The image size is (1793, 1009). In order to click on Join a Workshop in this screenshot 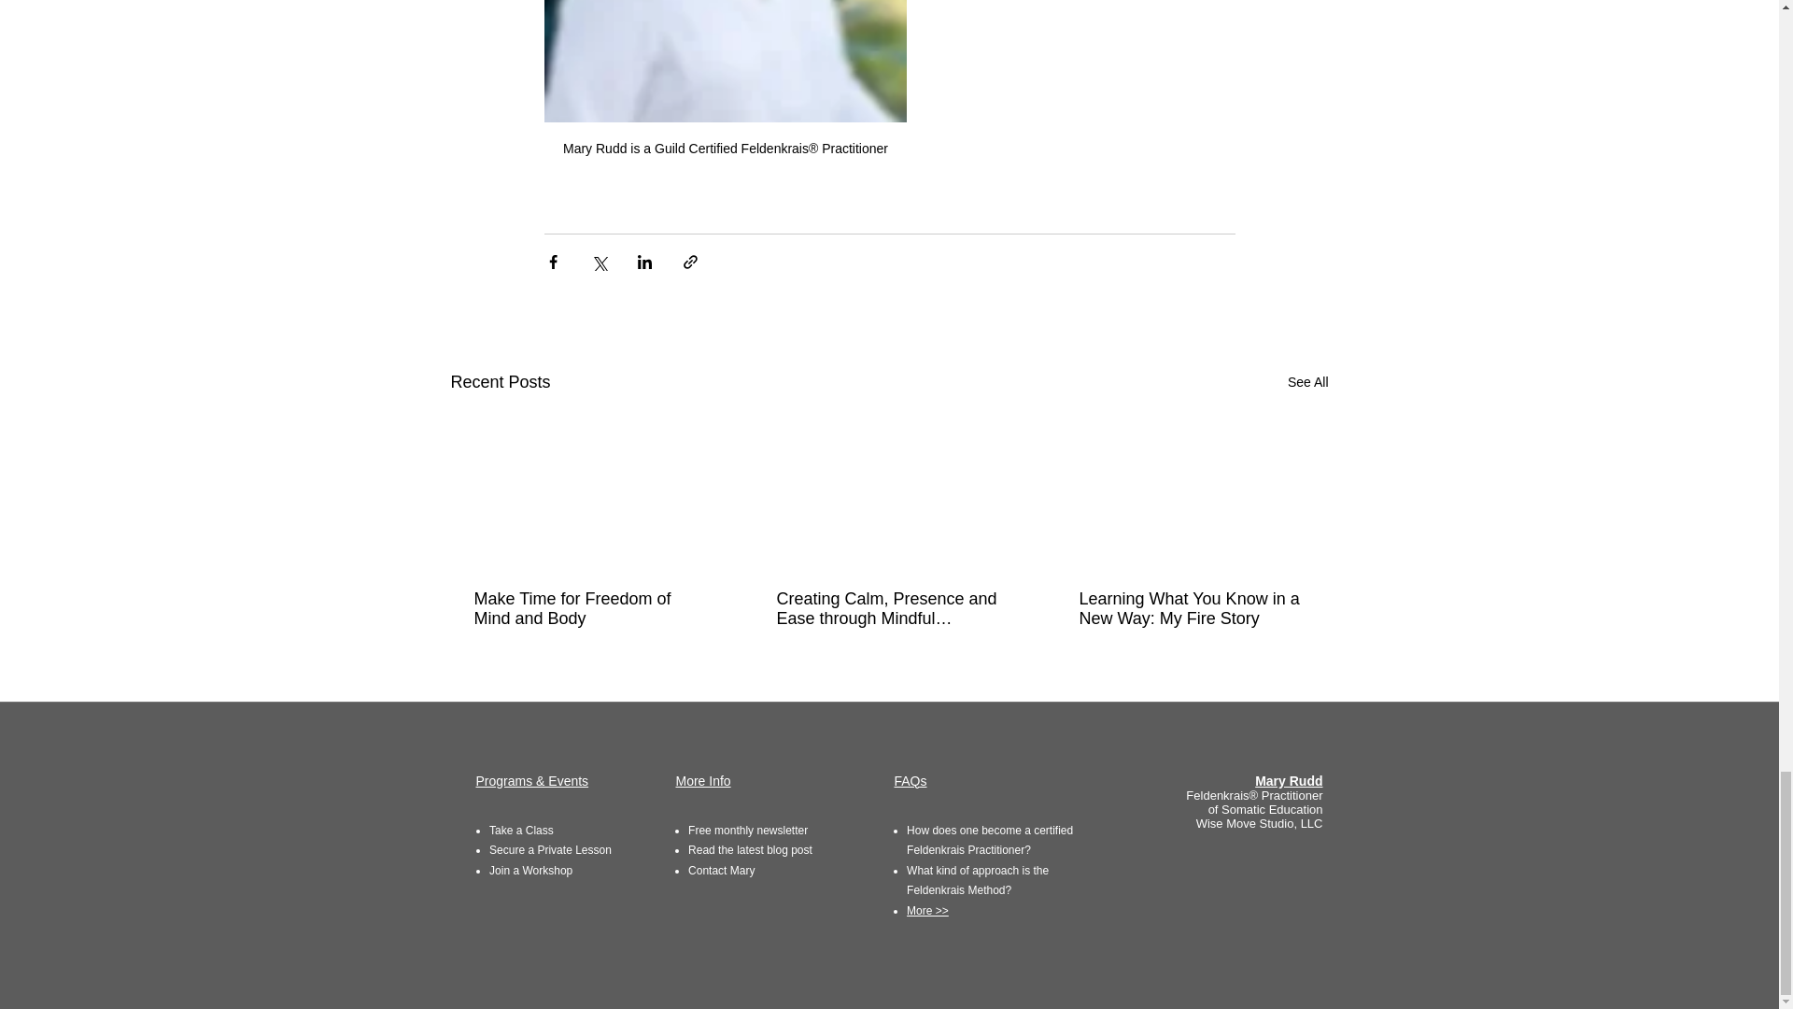, I will do `click(530, 870)`.